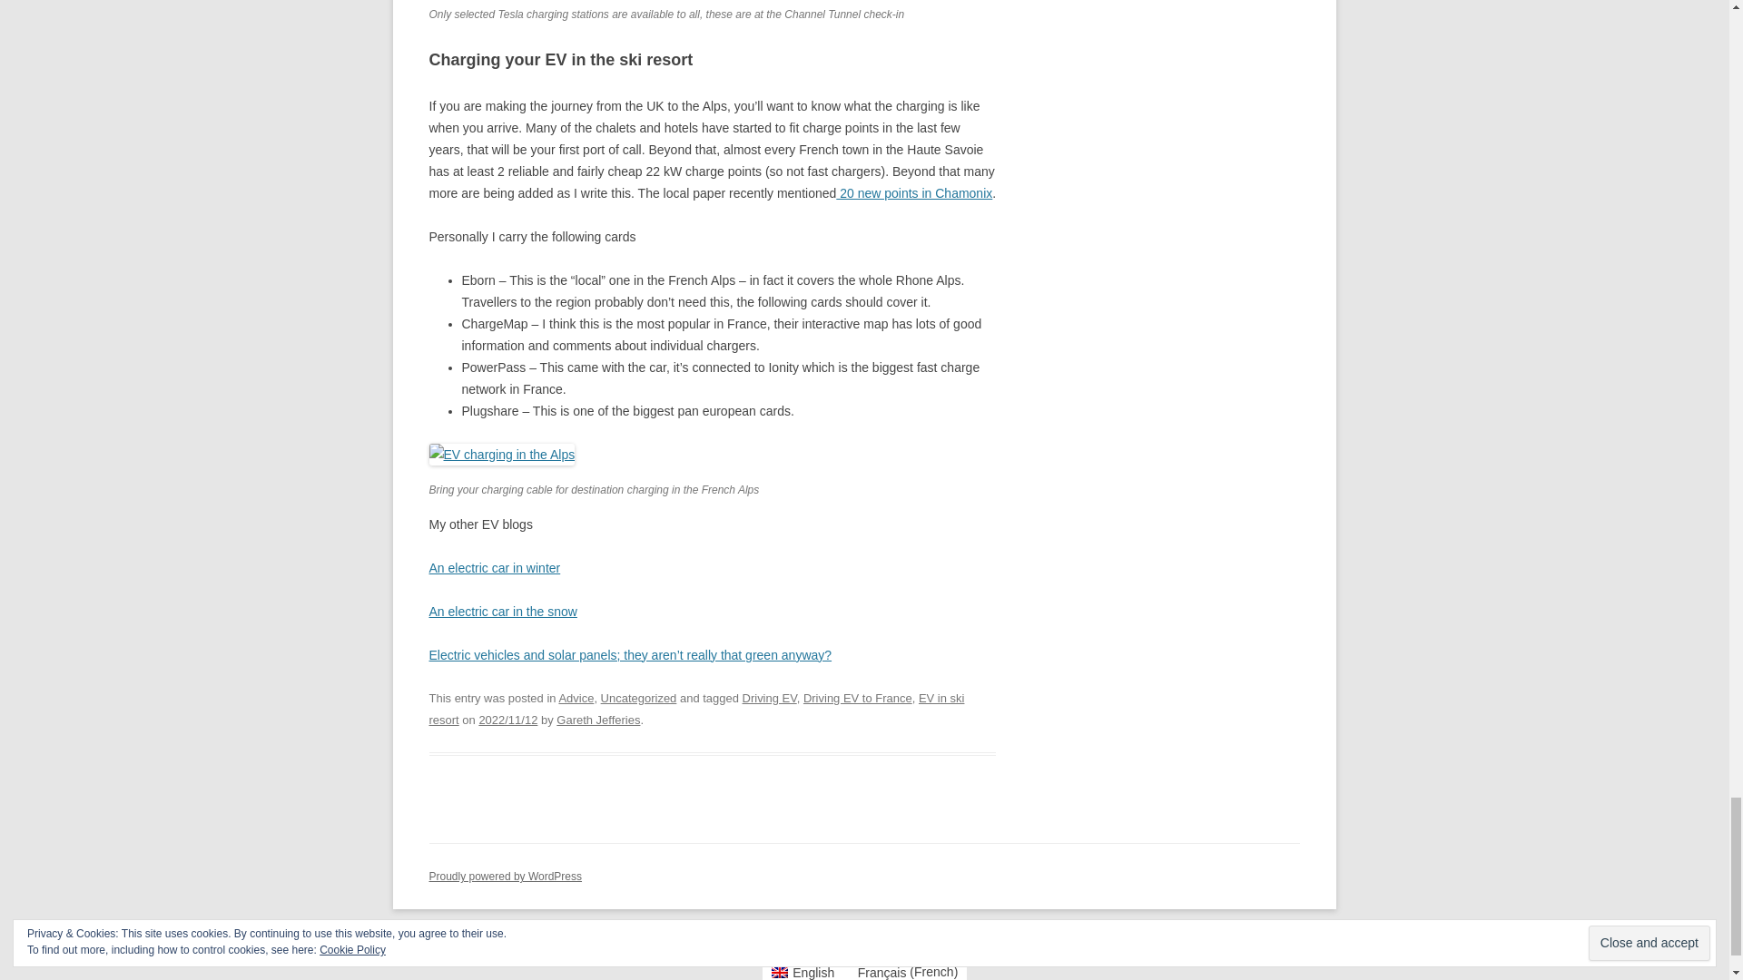  What do you see at coordinates (576, 698) in the screenshot?
I see `Advice` at bounding box center [576, 698].